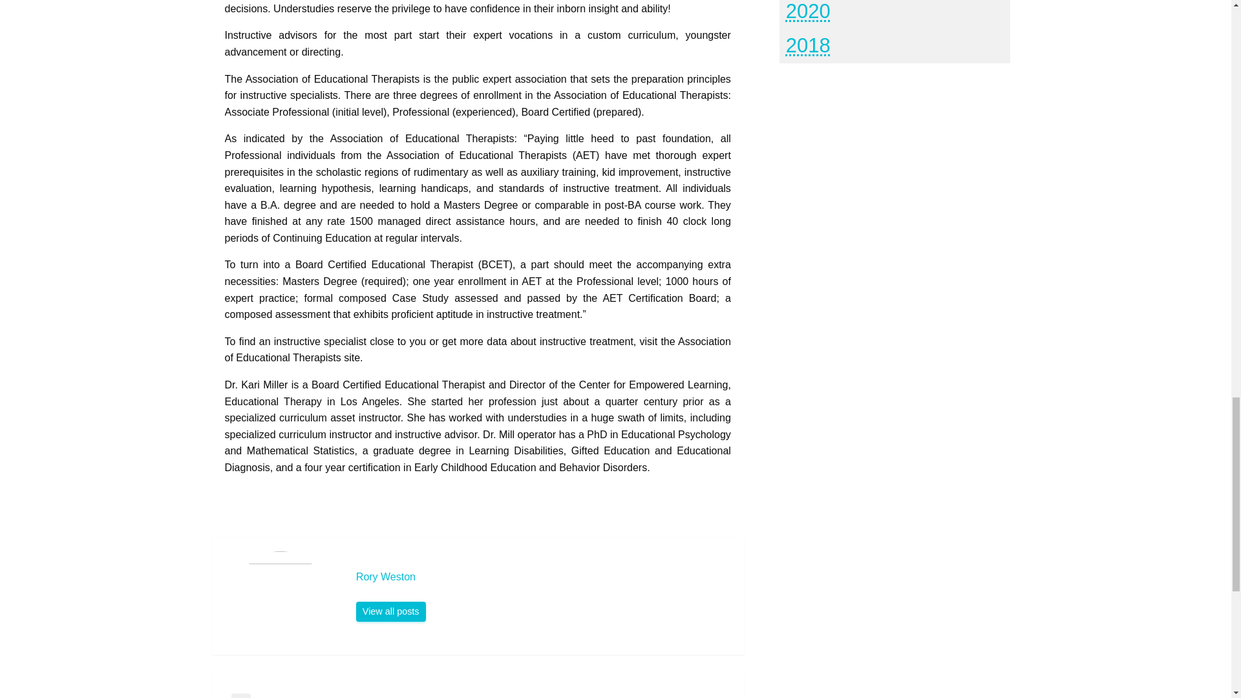 The width and height of the screenshot is (1241, 698). Describe the element at coordinates (543, 576) in the screenshot. I see `Rory Weston` at that location.